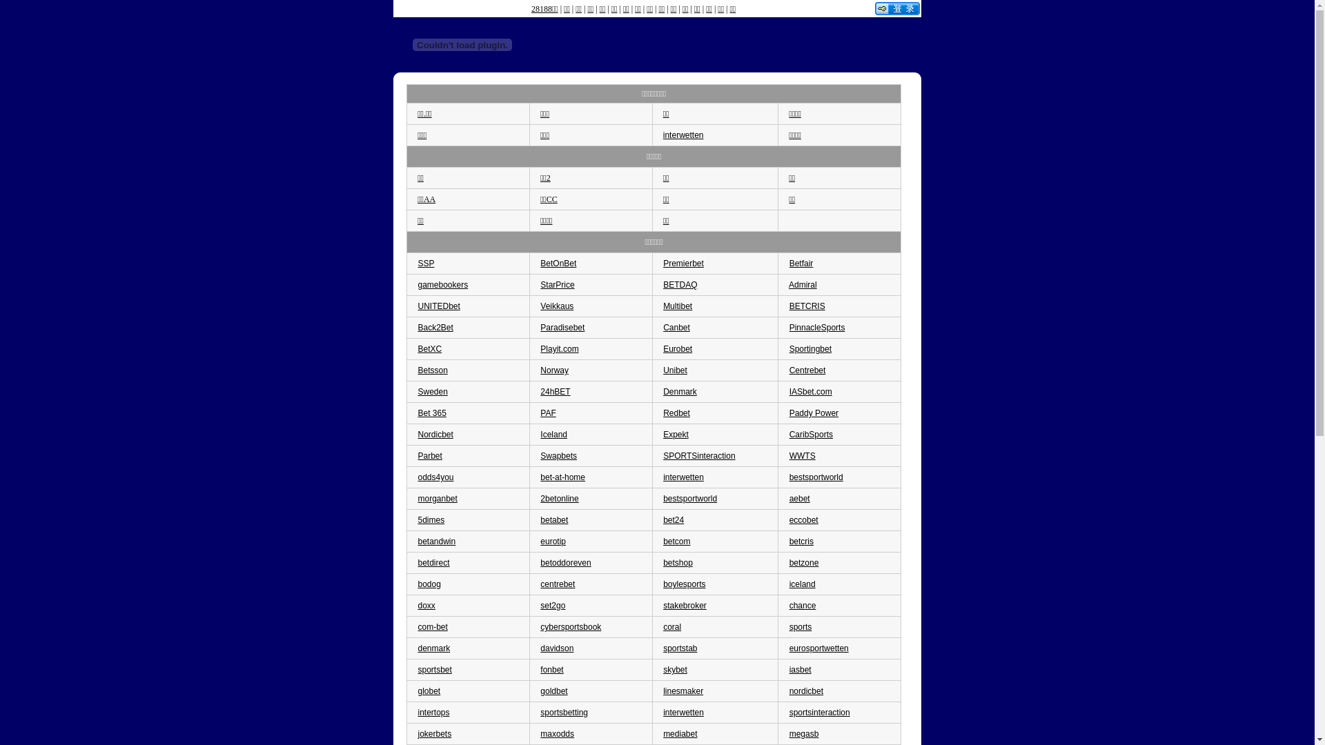 This screenshot has height=745, width=1325. What do you see at coordinates (805, 734) in the screenshot?
I see `megasb` at bounding box center [805, 734].